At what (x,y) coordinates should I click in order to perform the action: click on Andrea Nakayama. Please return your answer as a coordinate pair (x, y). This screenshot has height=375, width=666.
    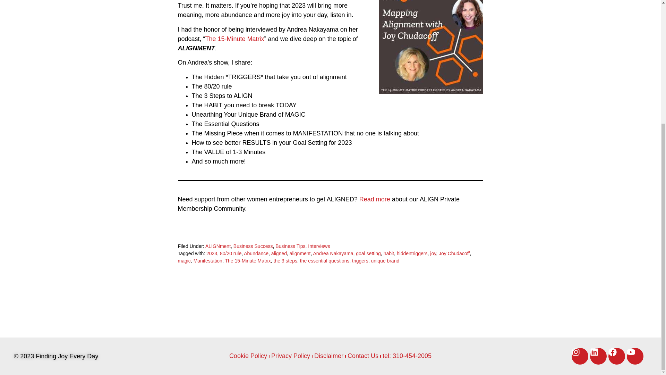
    Looking at the image, I should click on (333, 253).